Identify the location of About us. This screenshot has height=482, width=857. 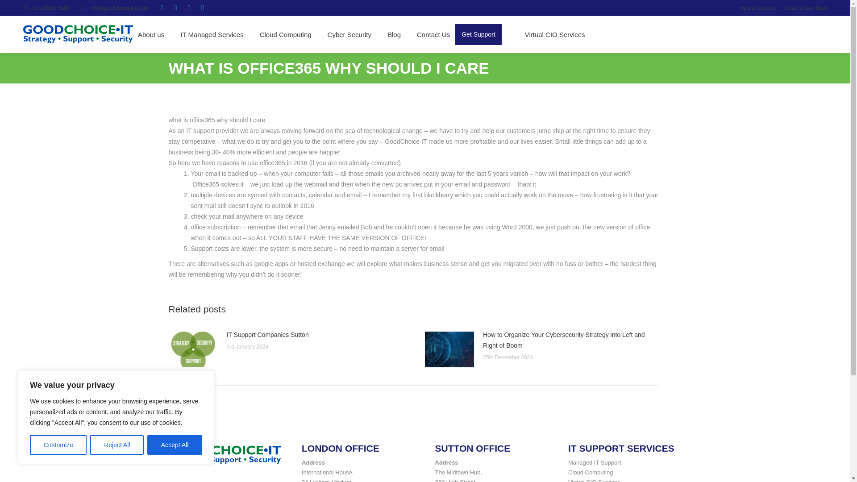
(151, 34).